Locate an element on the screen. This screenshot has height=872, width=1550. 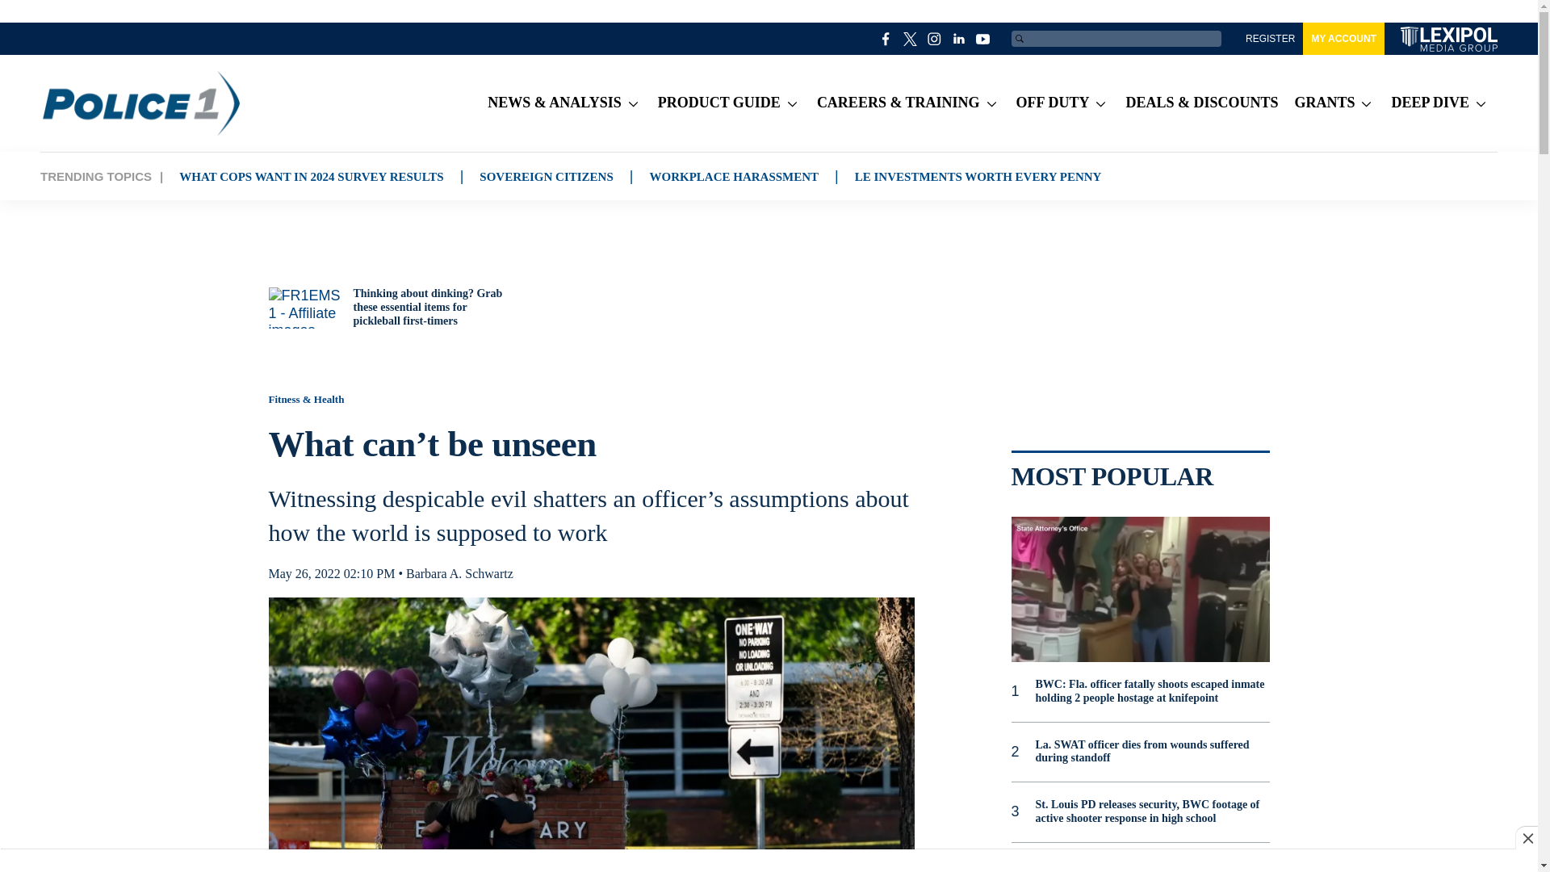
MY ACCOUNT is located at coordinates (1343, 39).